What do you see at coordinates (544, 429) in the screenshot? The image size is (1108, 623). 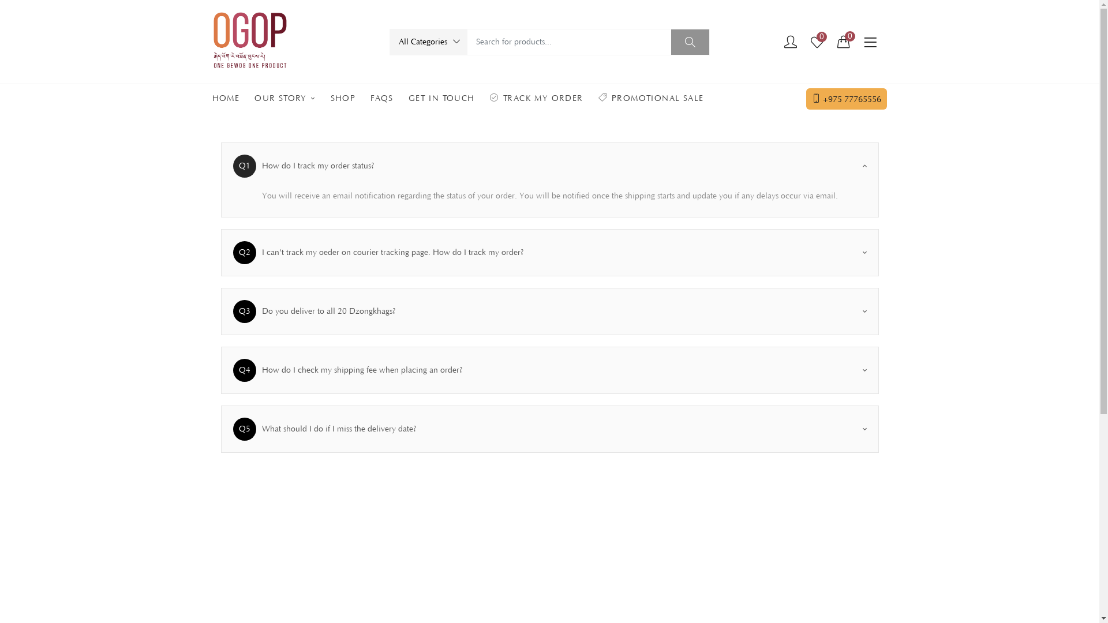 I see `Q5
What should I do if I miss the delivery date?` at bounding box center [544, 429].